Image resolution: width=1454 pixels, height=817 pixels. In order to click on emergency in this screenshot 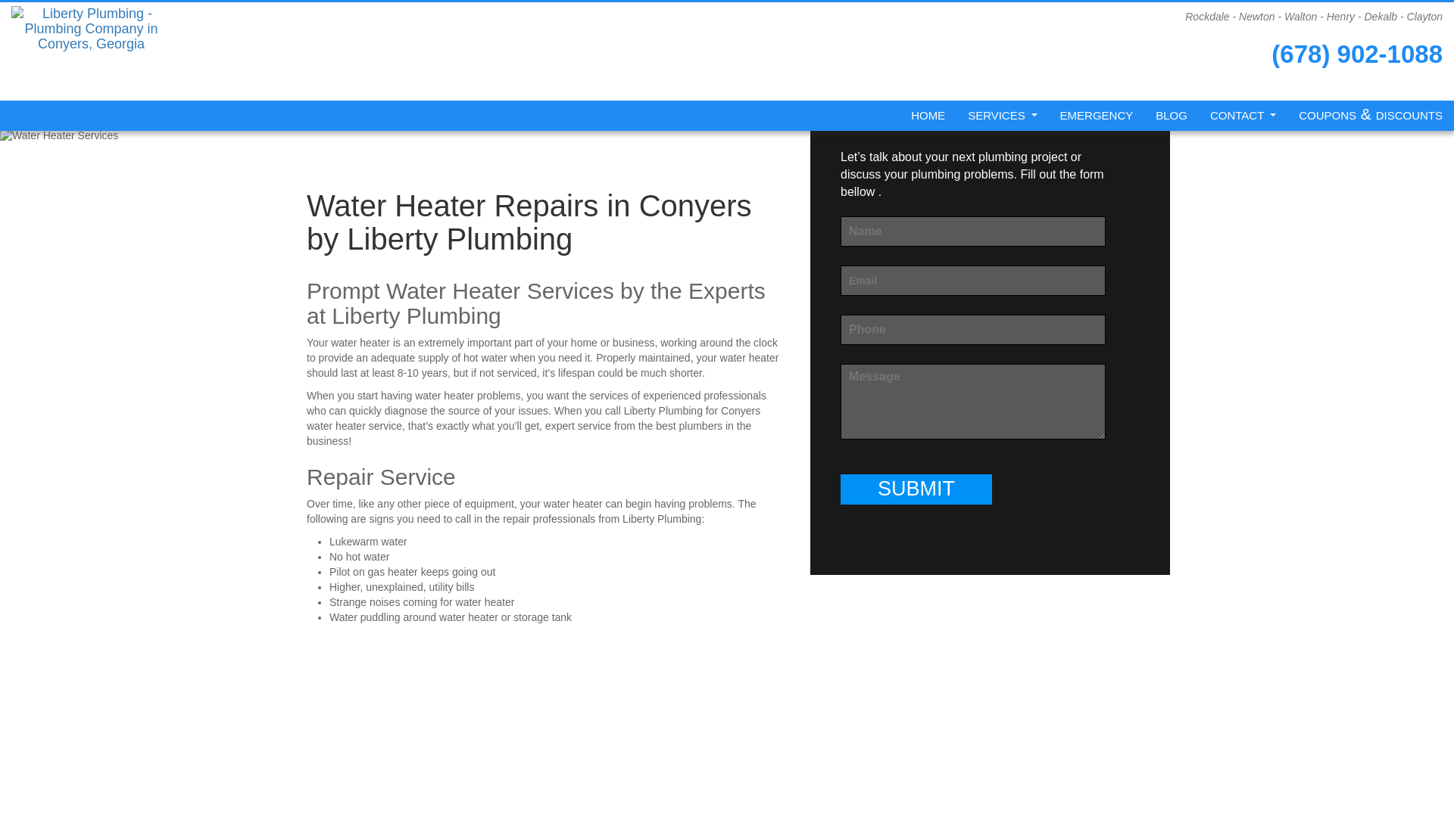, I will do `click(1097, 115)`.